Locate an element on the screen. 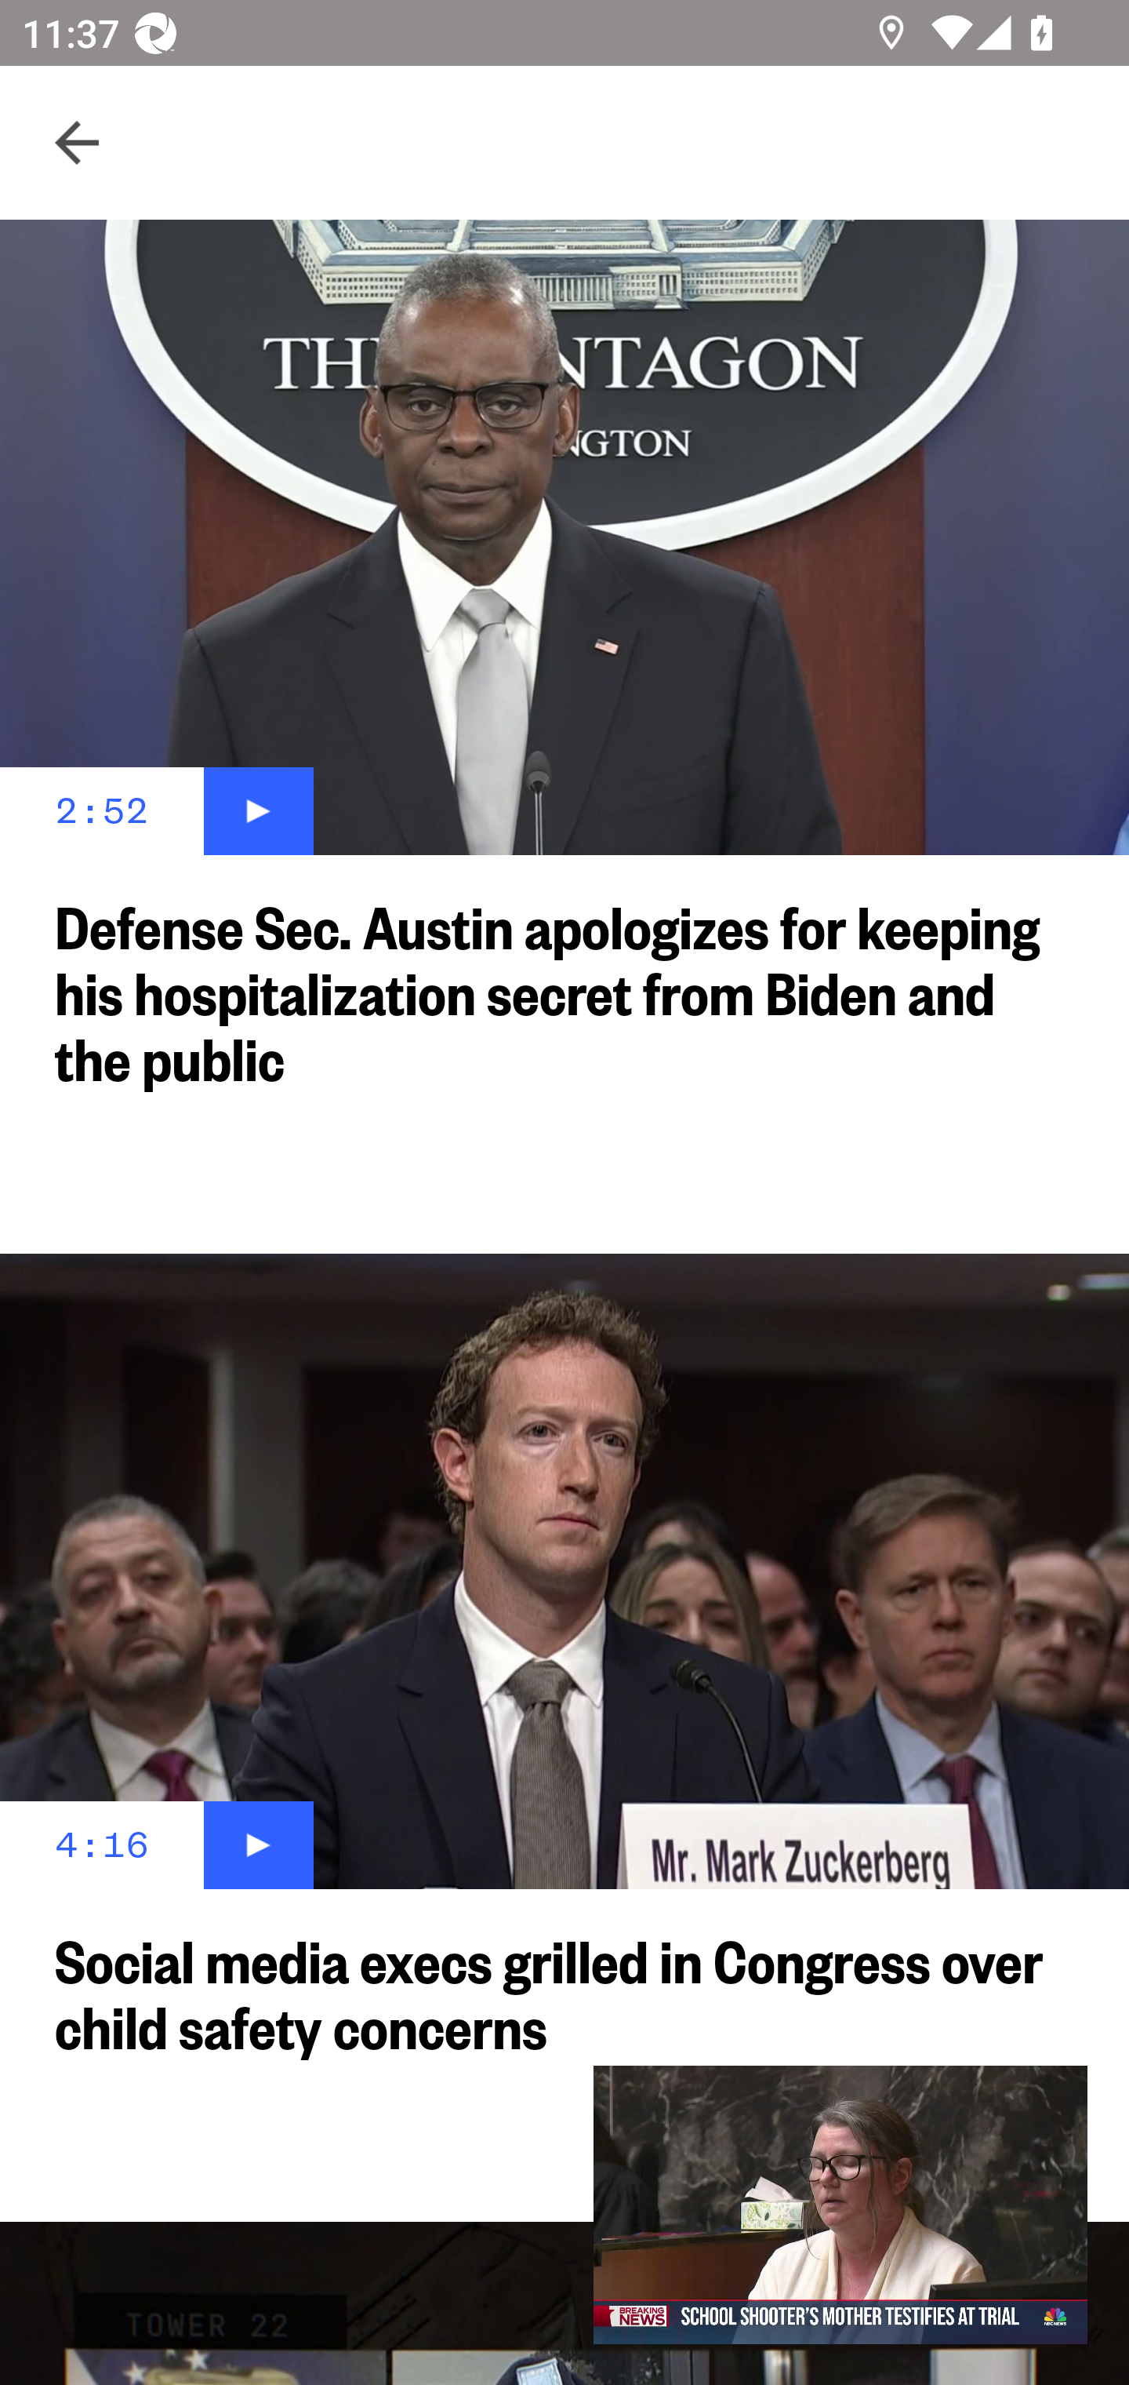 This screenshot has width=1129, height=2385. Navigate up is located at coordinates (77, 143).